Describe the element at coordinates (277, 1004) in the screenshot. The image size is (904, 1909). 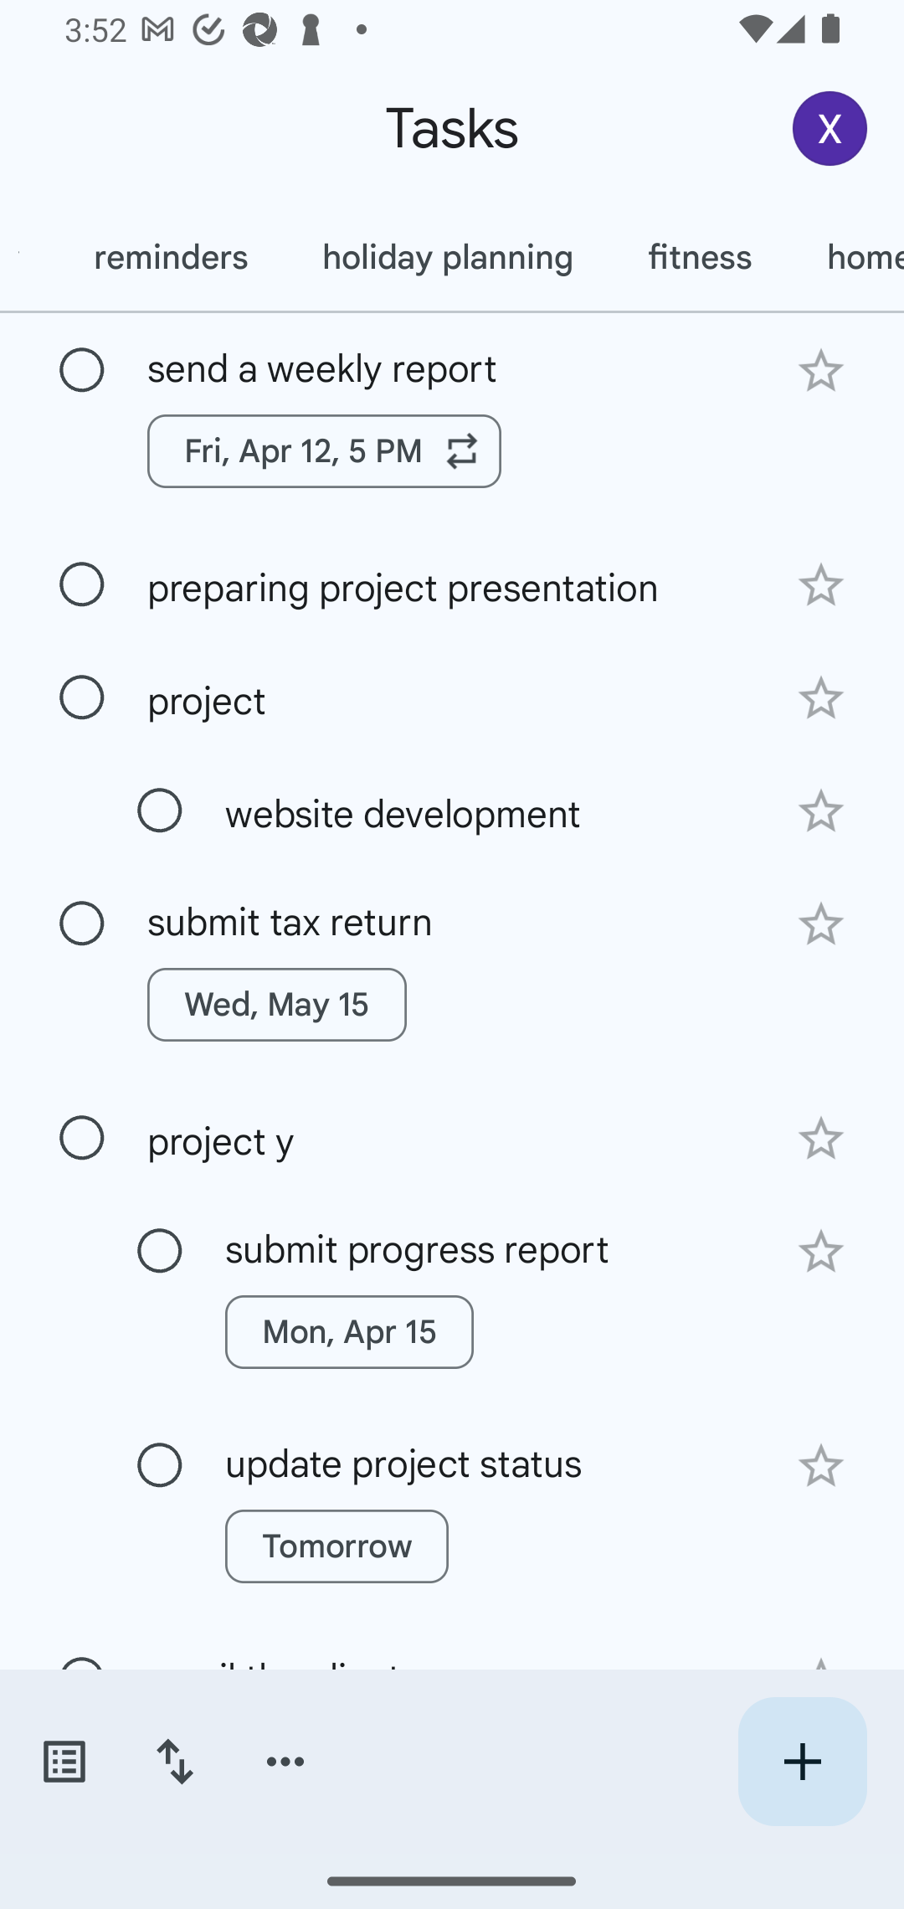
I see `Wed, May 15` at that location.